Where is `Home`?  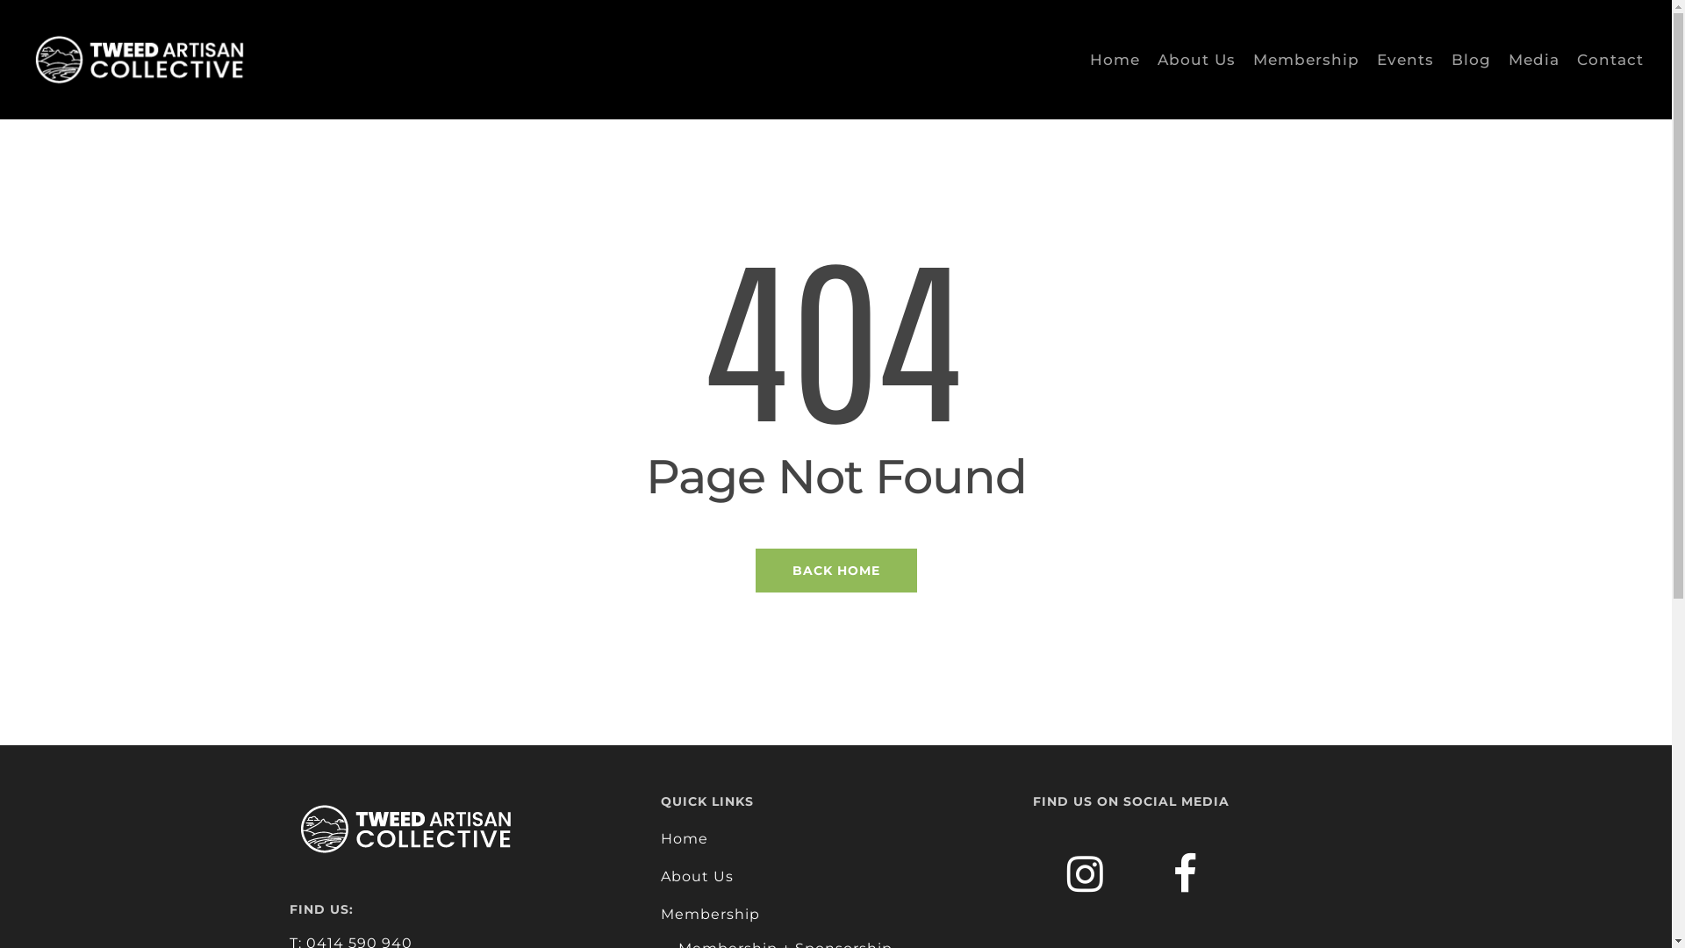 Home is located at coordinates (1115, 60).